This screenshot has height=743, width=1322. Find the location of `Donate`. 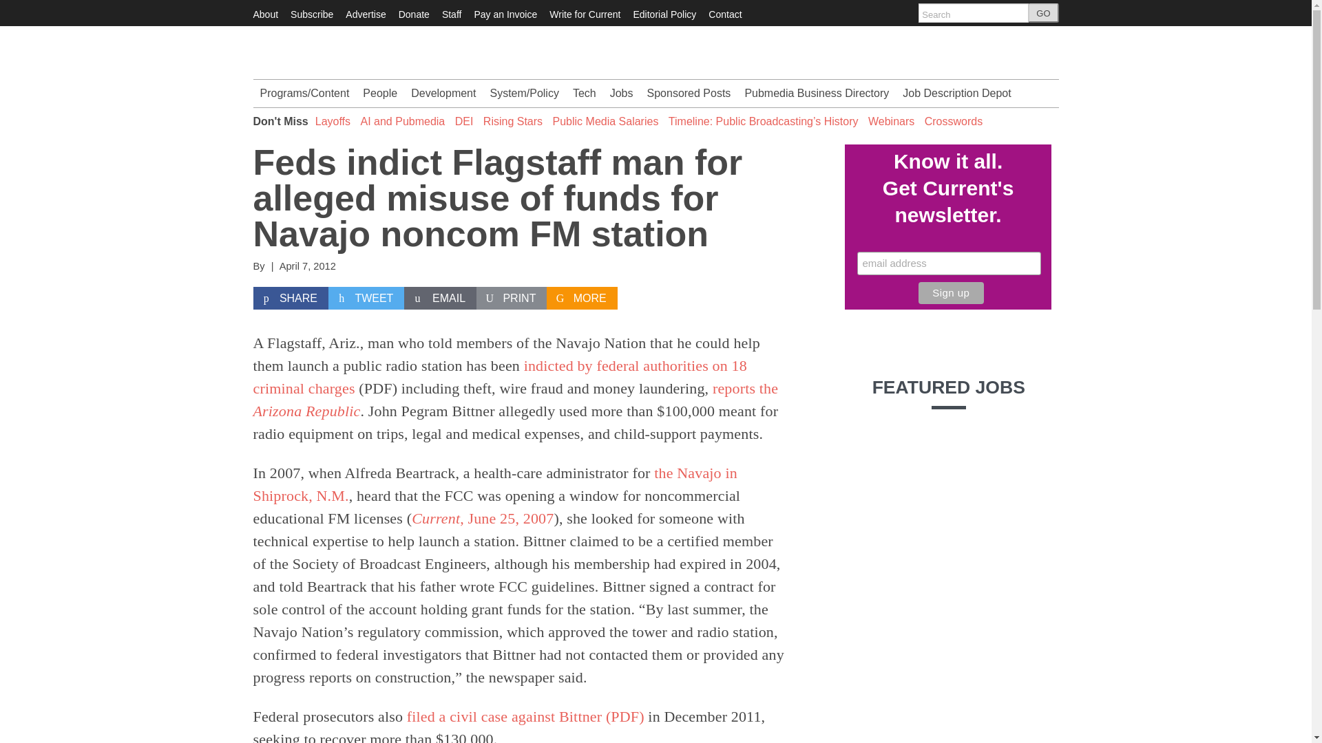

Donate is located at coordinates (415, 14).